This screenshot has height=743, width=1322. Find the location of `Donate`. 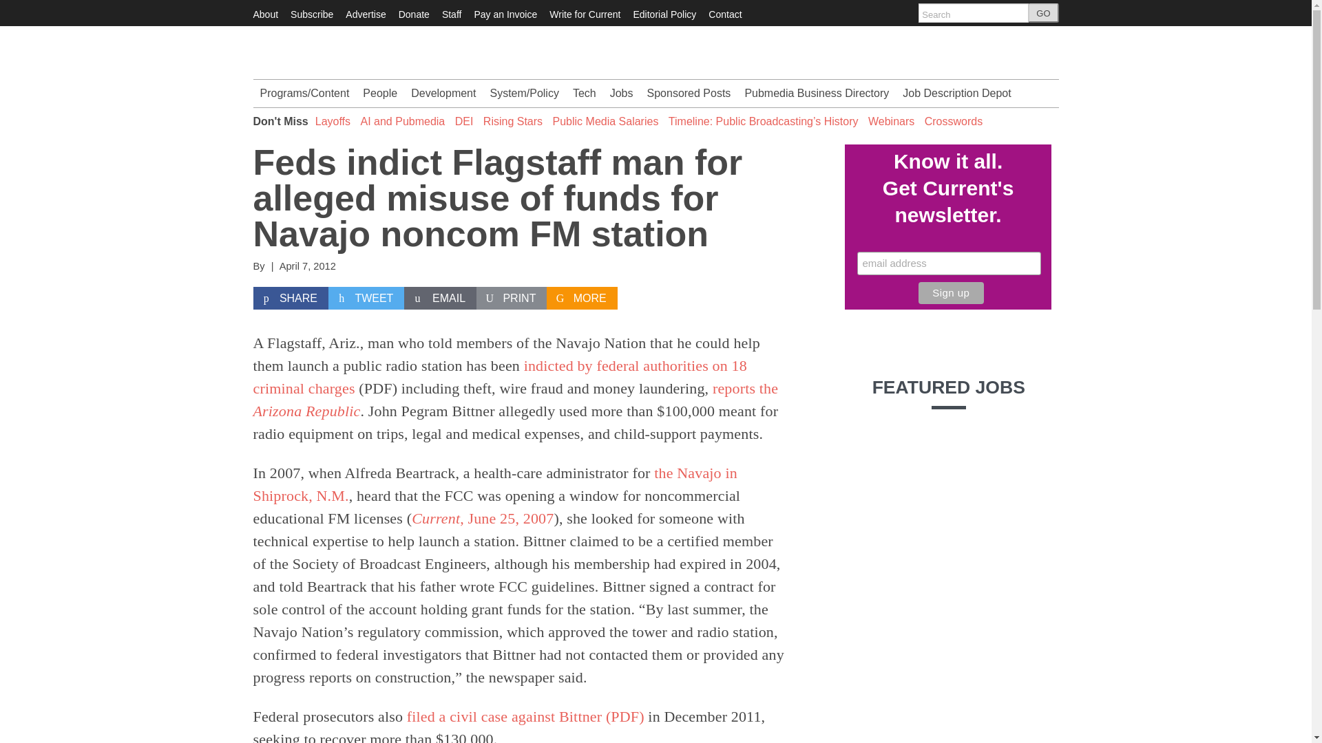

Donate is located at coordinates (415, 14).